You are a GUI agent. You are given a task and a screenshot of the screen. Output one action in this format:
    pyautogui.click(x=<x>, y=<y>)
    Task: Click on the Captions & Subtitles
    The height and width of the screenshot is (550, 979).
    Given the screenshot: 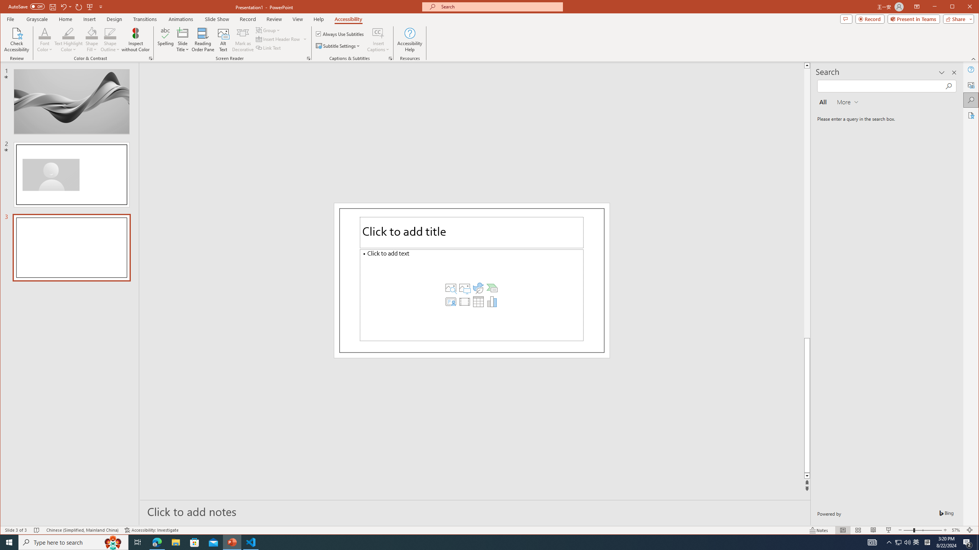 What is the action you would take?
    pyautogui.click(x=390, y=58)
    